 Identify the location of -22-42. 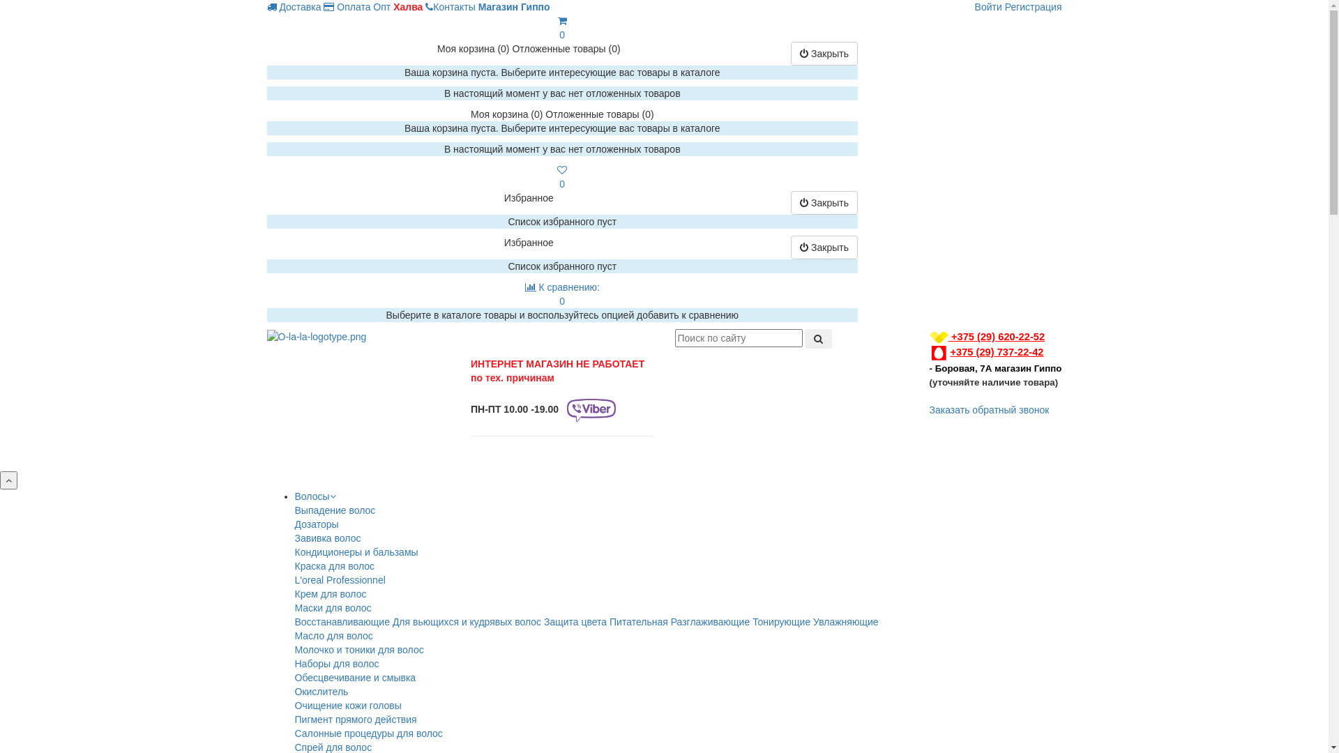
(1029, 352).